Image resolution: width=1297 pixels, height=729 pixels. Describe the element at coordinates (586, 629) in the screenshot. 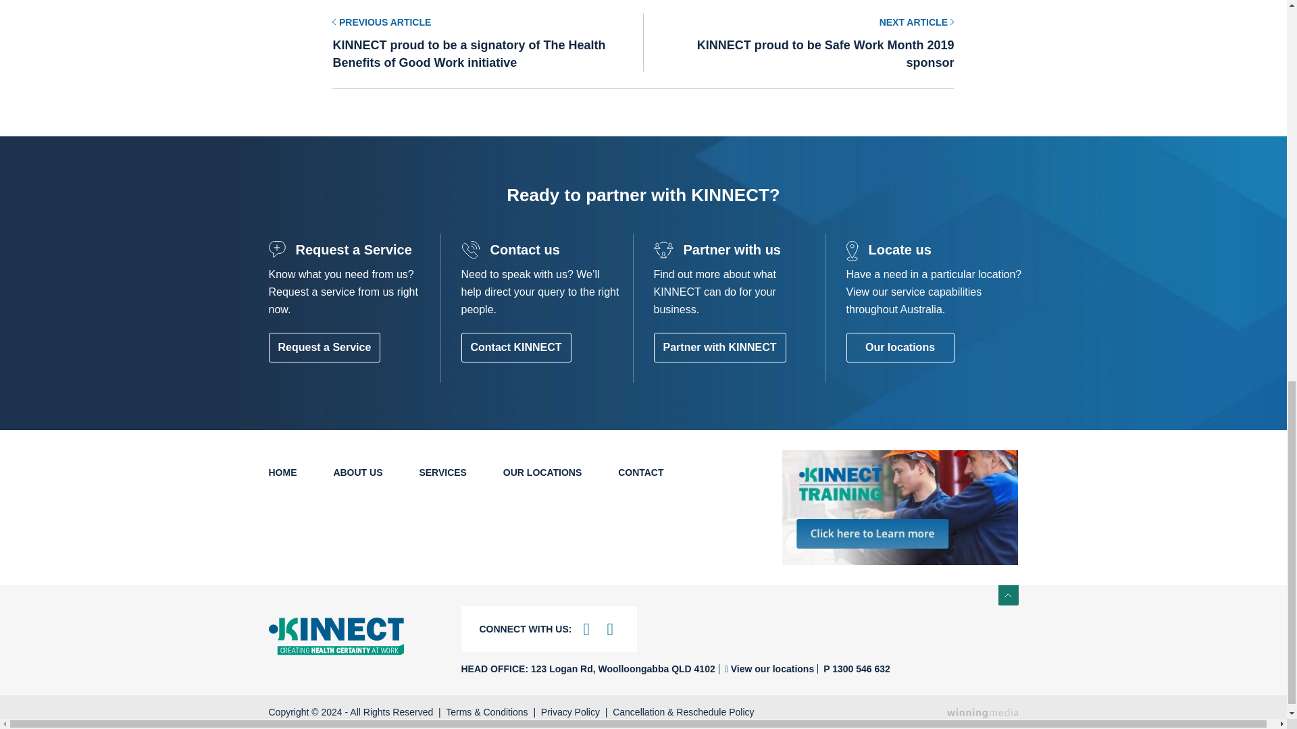

I see `YouTube` at that location.